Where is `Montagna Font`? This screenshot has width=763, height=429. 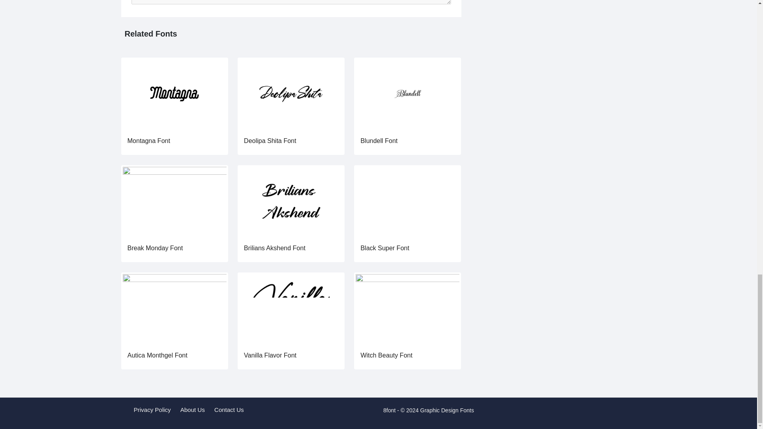
Montagna Font is located at coordinates (149, 141).